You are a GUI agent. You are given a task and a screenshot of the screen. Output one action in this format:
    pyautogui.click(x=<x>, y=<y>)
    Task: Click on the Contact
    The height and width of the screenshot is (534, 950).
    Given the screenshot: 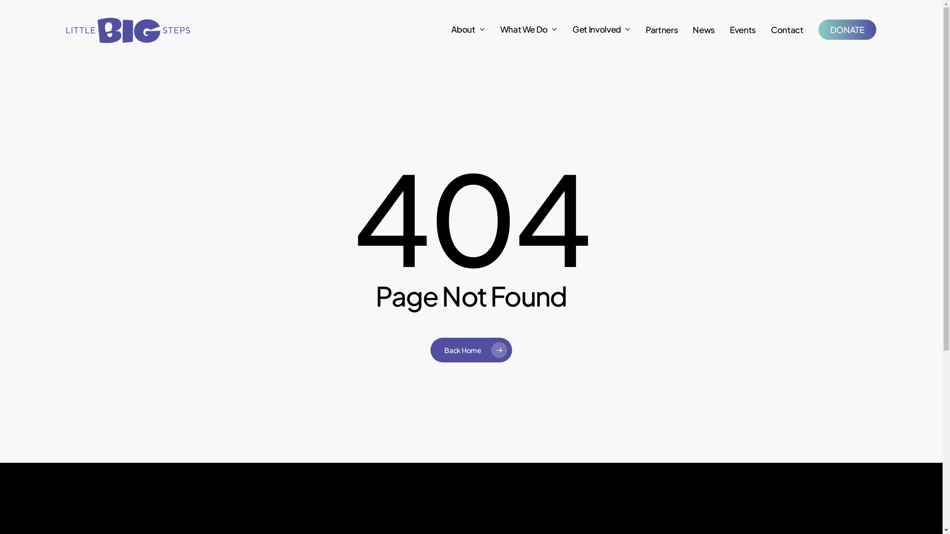 What is the action you would take?
    pyautogui.click(x=787, y=30)
    